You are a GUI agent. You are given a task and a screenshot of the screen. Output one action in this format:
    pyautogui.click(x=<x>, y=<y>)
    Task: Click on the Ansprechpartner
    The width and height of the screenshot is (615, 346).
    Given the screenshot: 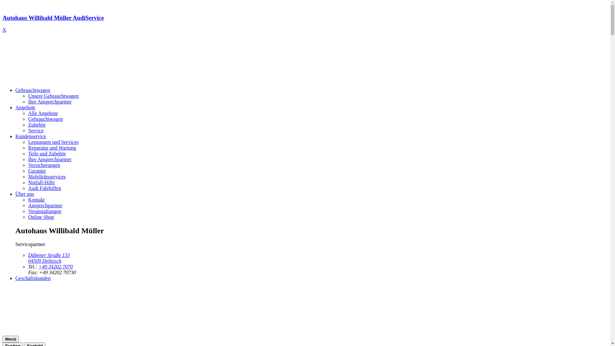 What is the action you would take?
    pyautogui.click(x=45, y=206)
    